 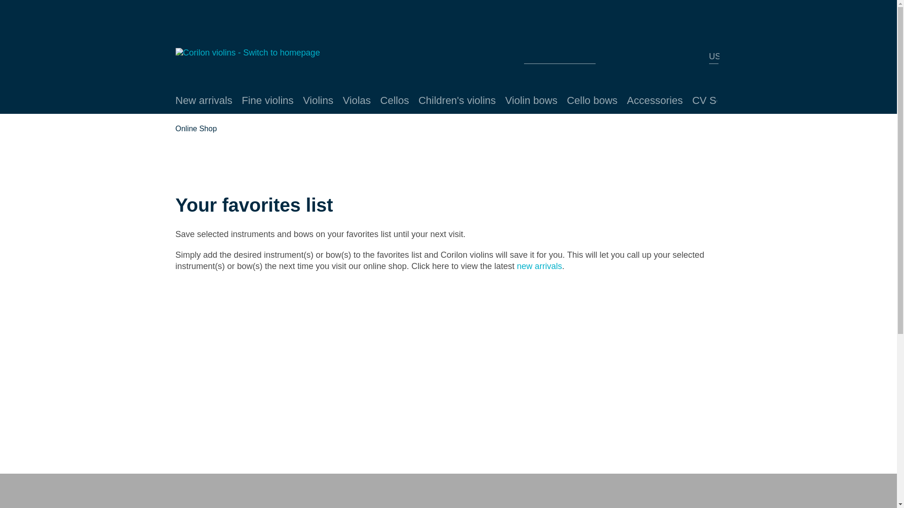 What do you see at coordinates (457, 100) in the screenshot?
I see `Children's violins` at bounding box center [457, 100].